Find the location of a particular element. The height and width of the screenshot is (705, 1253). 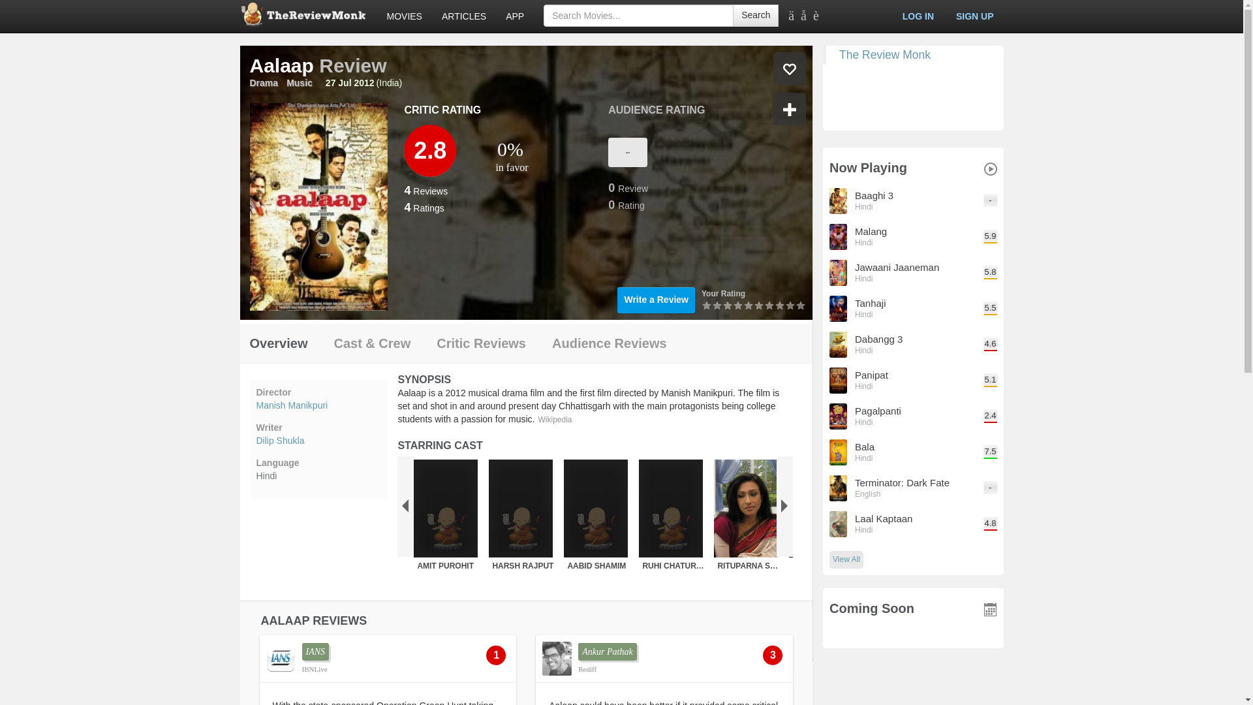

APP is located at coordinates (514, 16).